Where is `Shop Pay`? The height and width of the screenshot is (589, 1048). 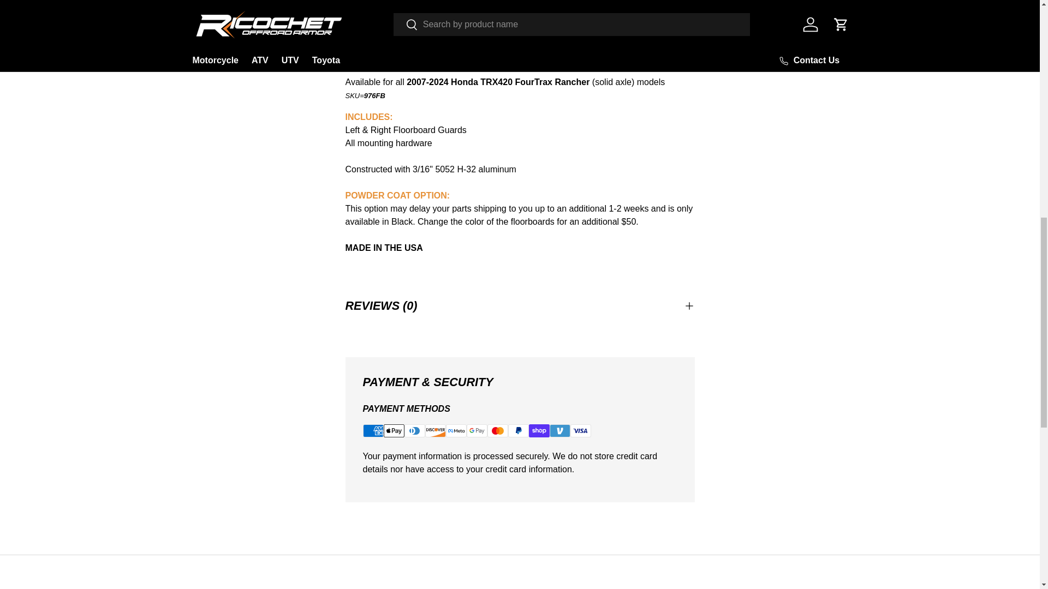
Shop Pay is located at coordinates (538, 431).